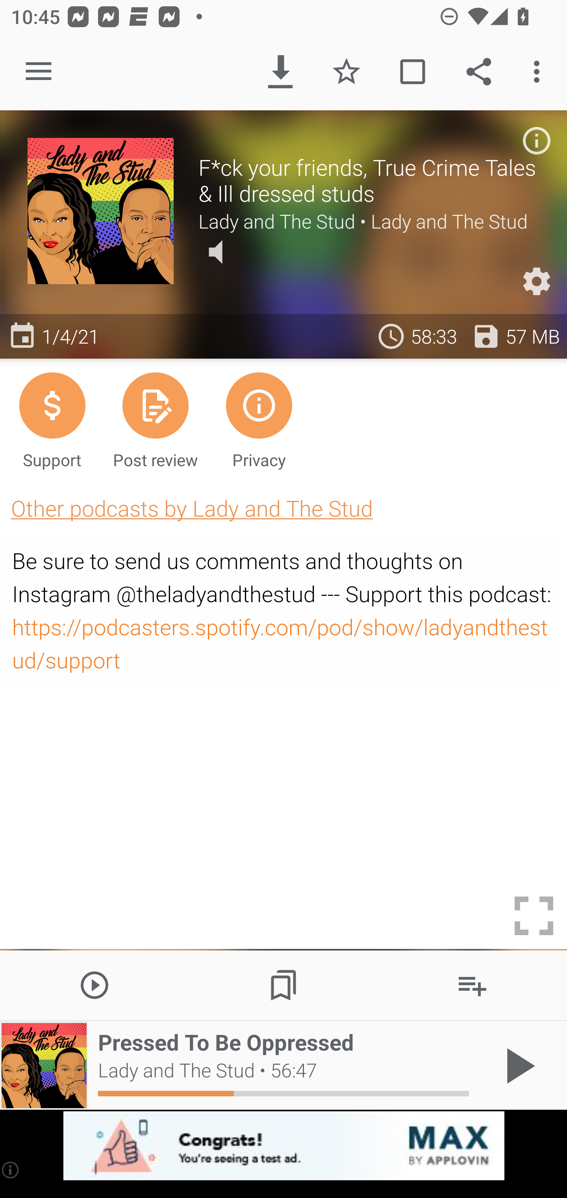 The width and height of the screenshot is (567, 1198). I want to click on Open navigation sidebar, so click(39, 72).